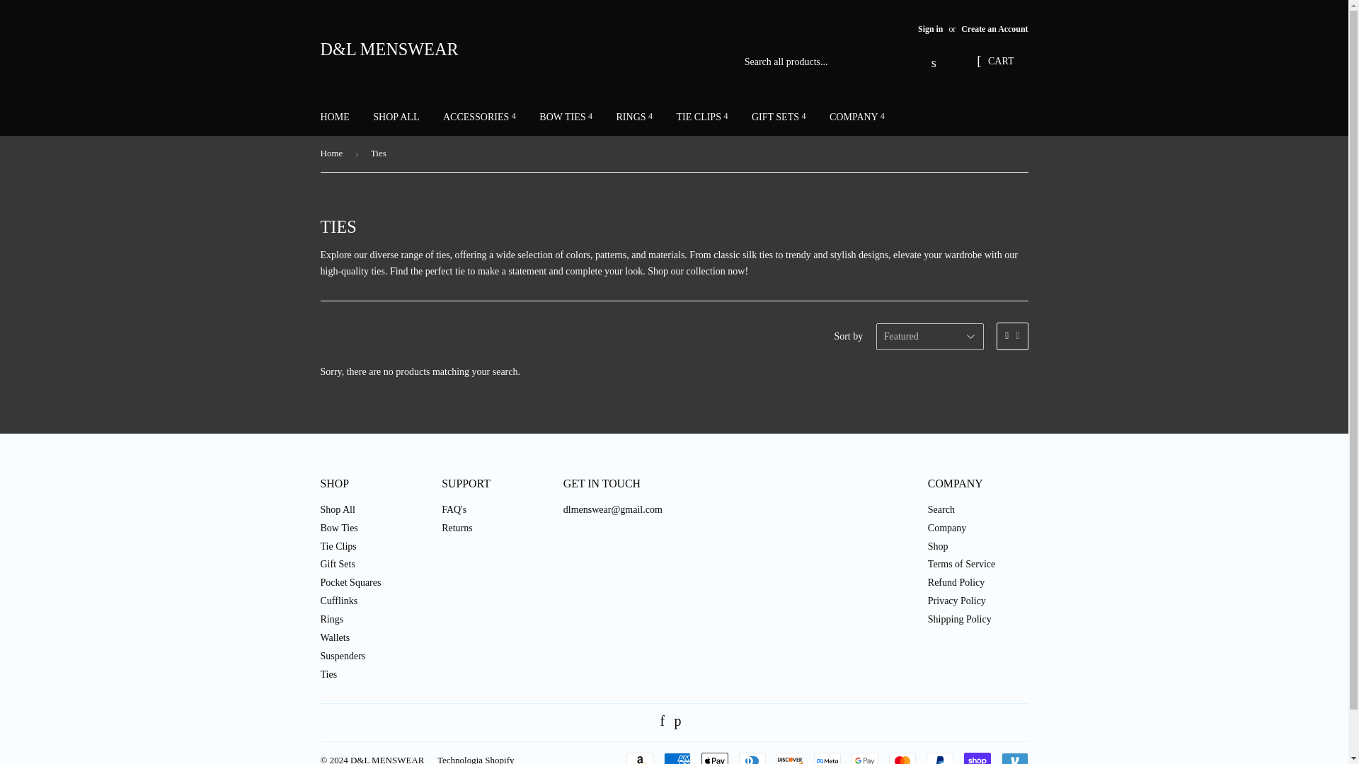  Describe the element at coordinates (930, 28) in the screenshot. I see `Sign in` at that location.